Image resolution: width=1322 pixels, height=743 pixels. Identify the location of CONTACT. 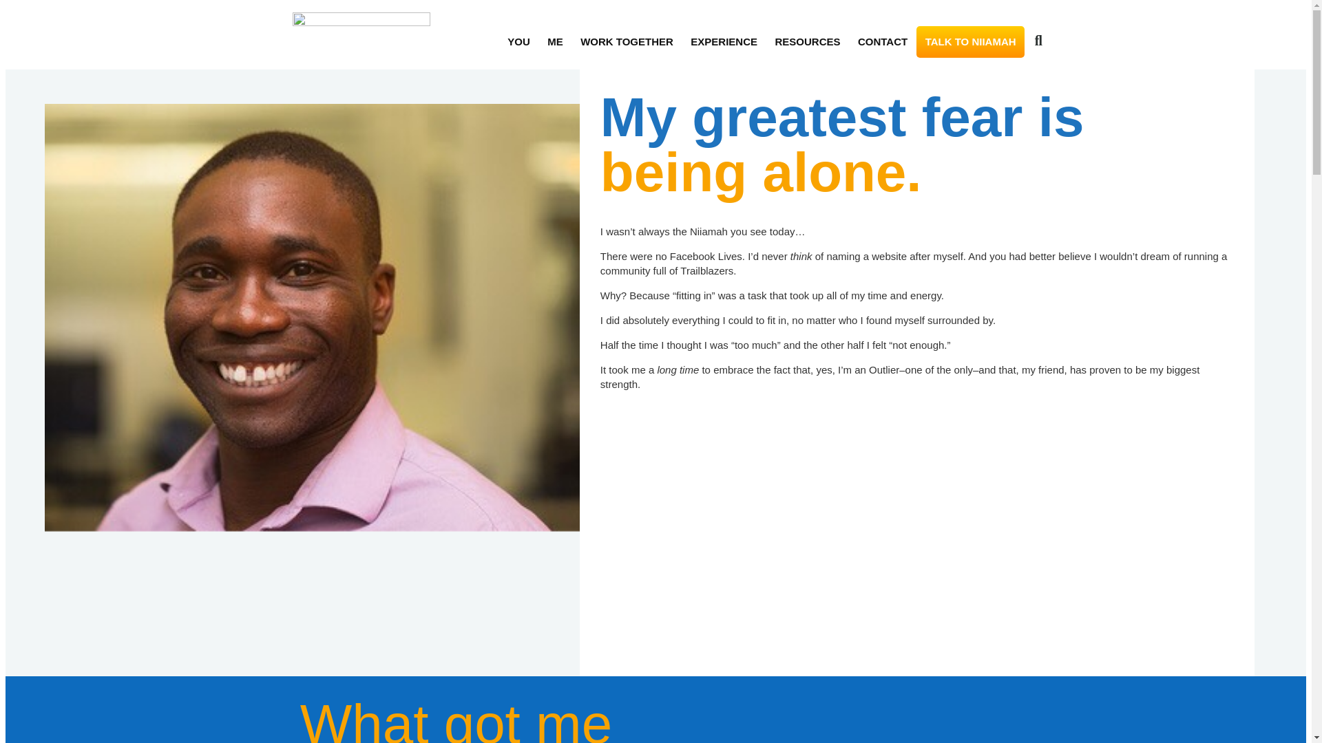
(882, 41).